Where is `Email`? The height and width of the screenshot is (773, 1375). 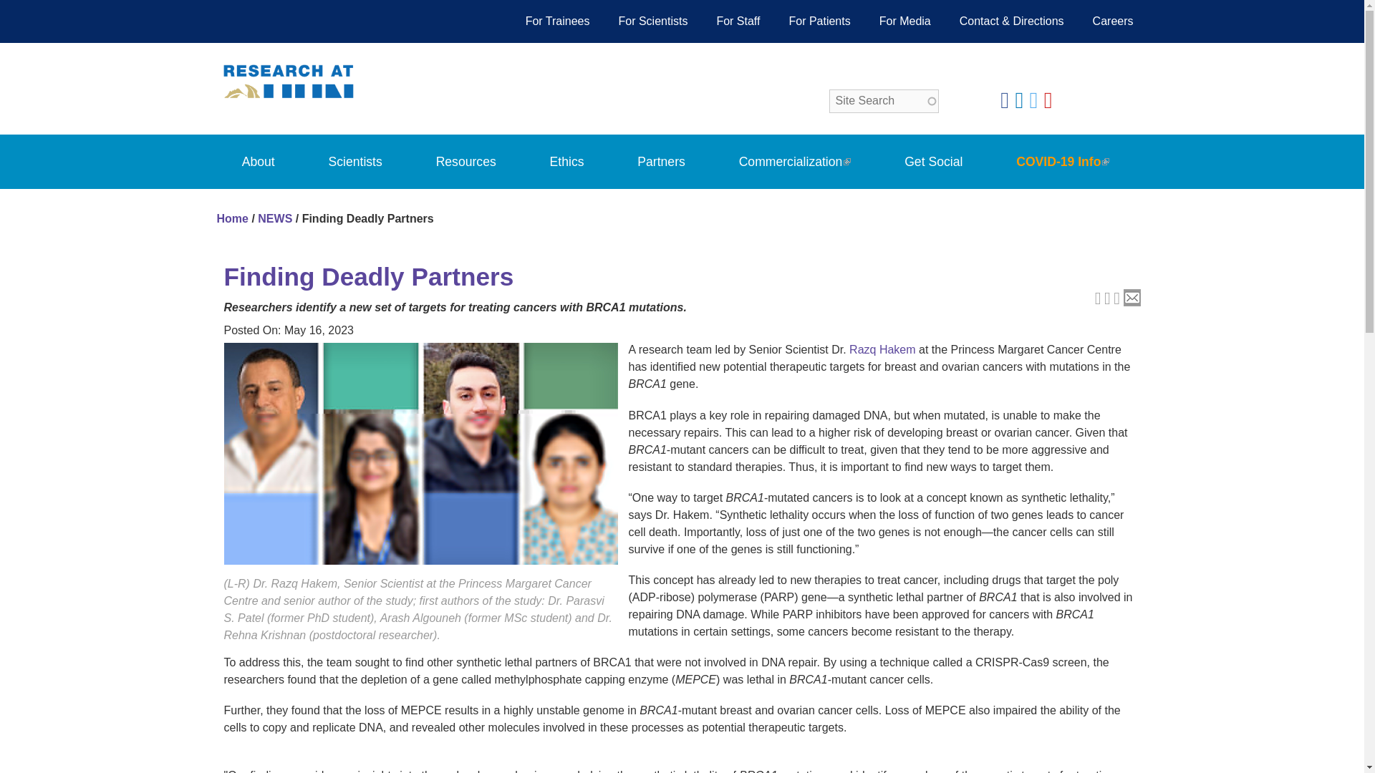 Email is located at coordinates (1132, 300).